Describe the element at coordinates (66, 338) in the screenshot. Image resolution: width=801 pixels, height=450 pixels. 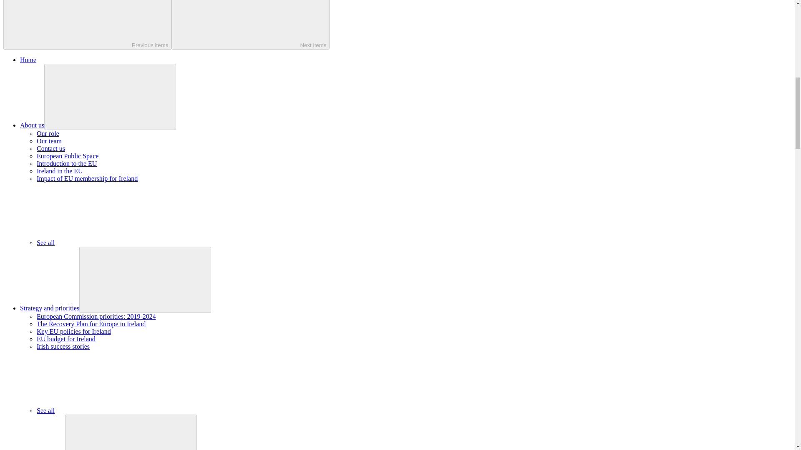
I see `EU budget for Ireland` at that location.